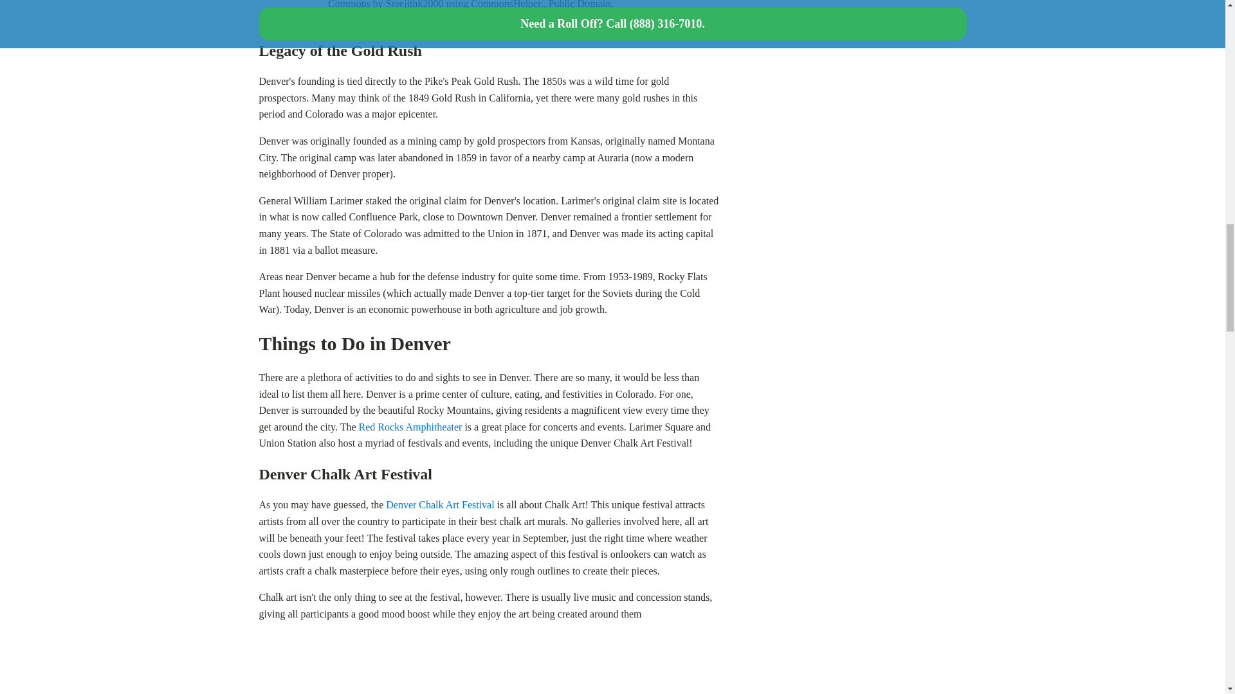  I want to click on Red Rocks Amphitheater, so click(410, 427).